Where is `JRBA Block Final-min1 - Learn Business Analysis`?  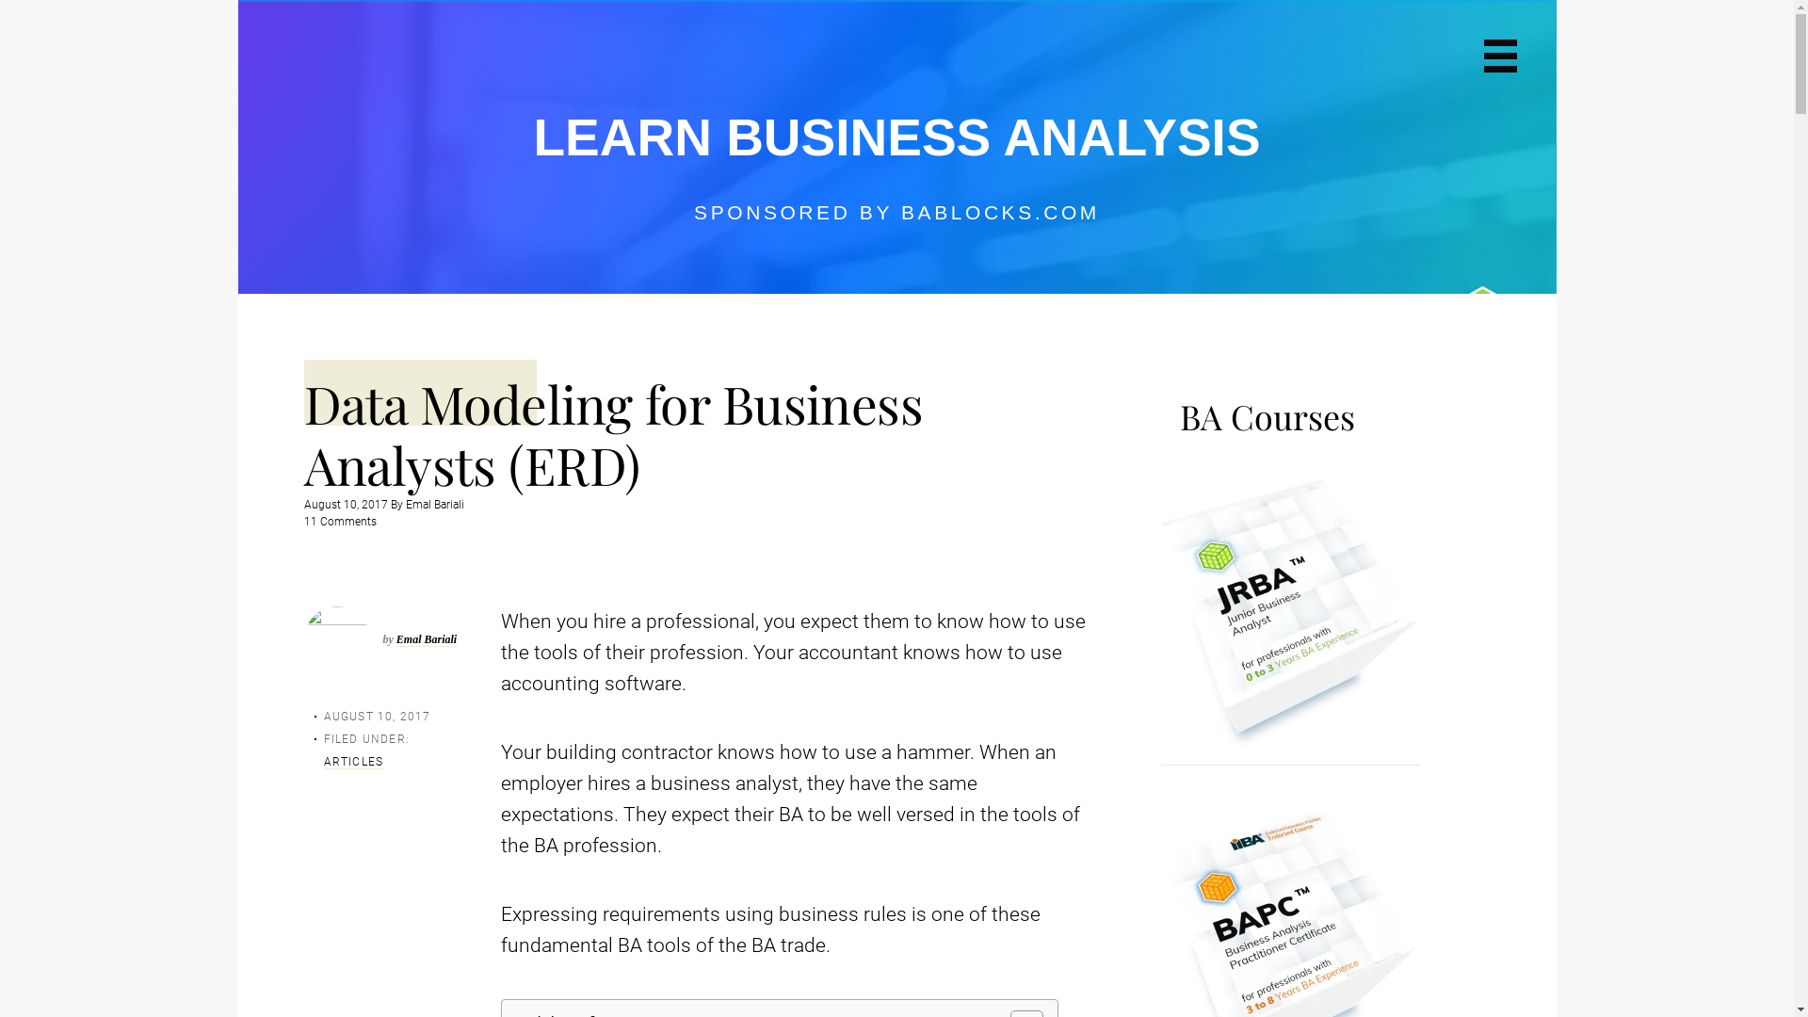
JRBA Block Final-min1 - Learn Business Analysis is located at coordinates (1290, 620).